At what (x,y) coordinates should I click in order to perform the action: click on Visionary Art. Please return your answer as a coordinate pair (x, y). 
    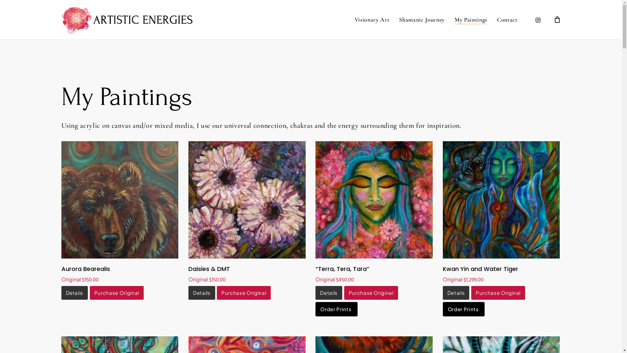
    Looking at the image, I should click on (372, 20).